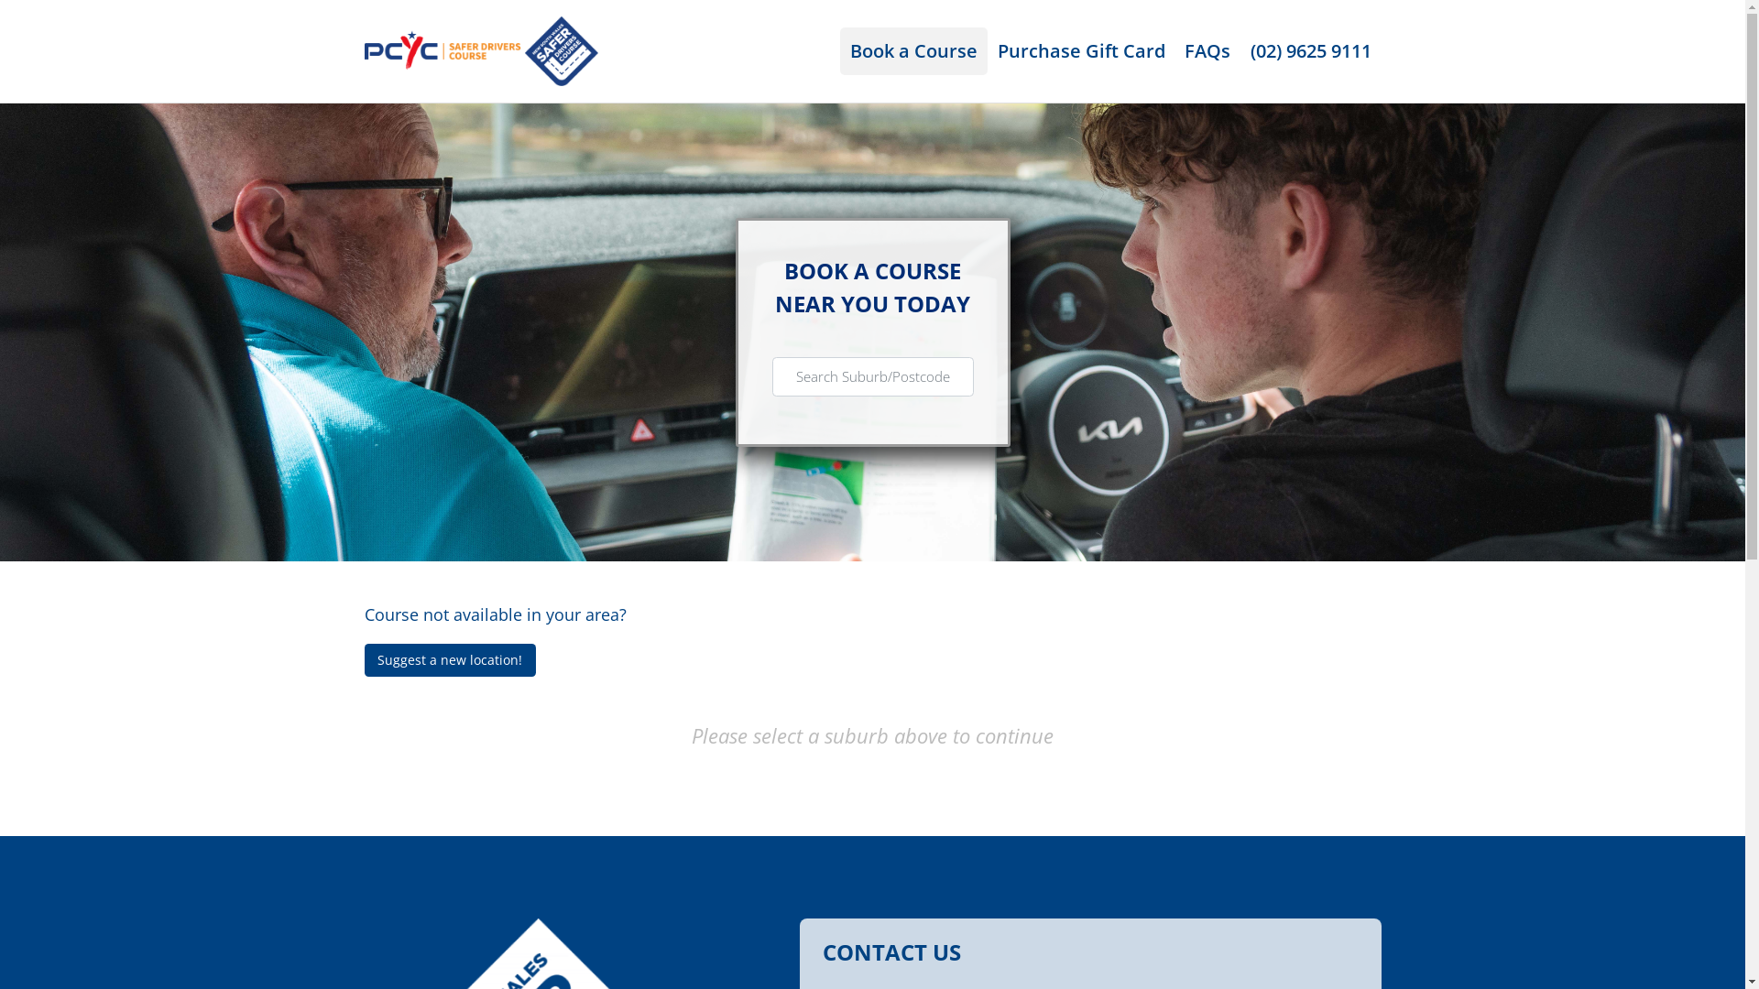 The width and height of the screenshot is (1759, 989). I want to click on FAQs, so click(1207, 51).